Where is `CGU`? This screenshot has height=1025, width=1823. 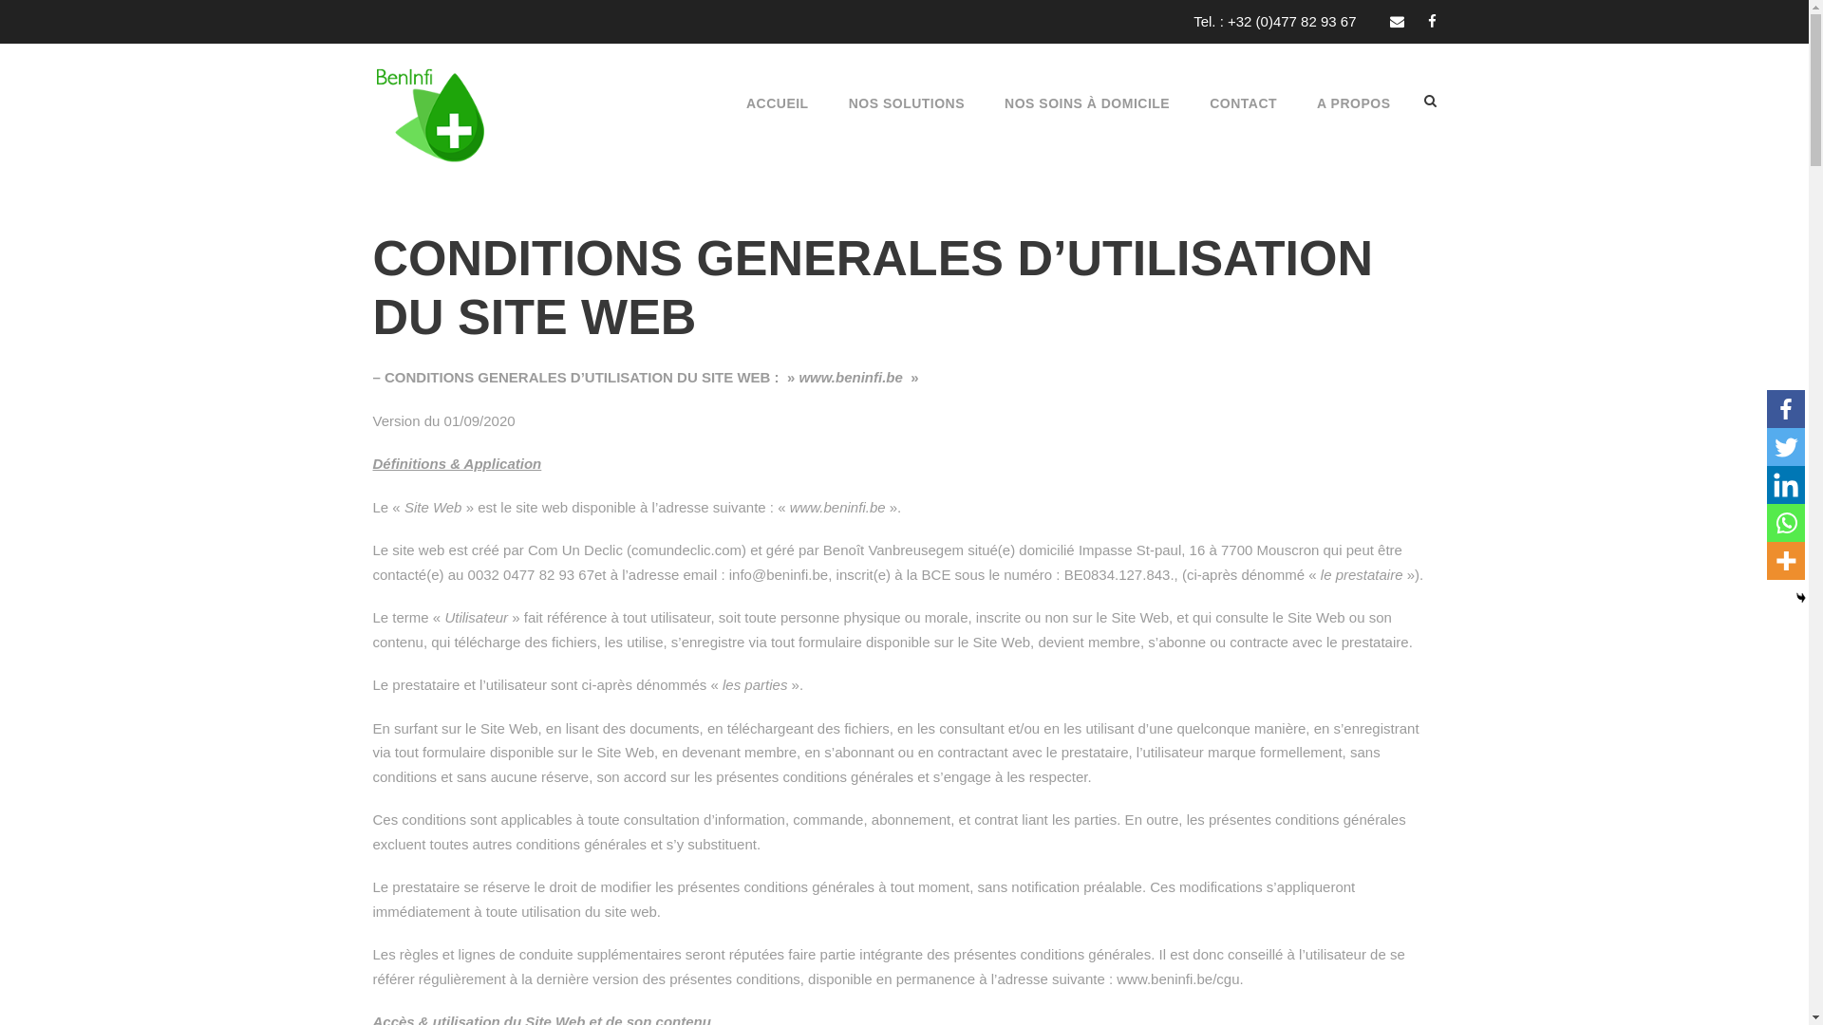
CGU is located at coordinates (1223, 820).